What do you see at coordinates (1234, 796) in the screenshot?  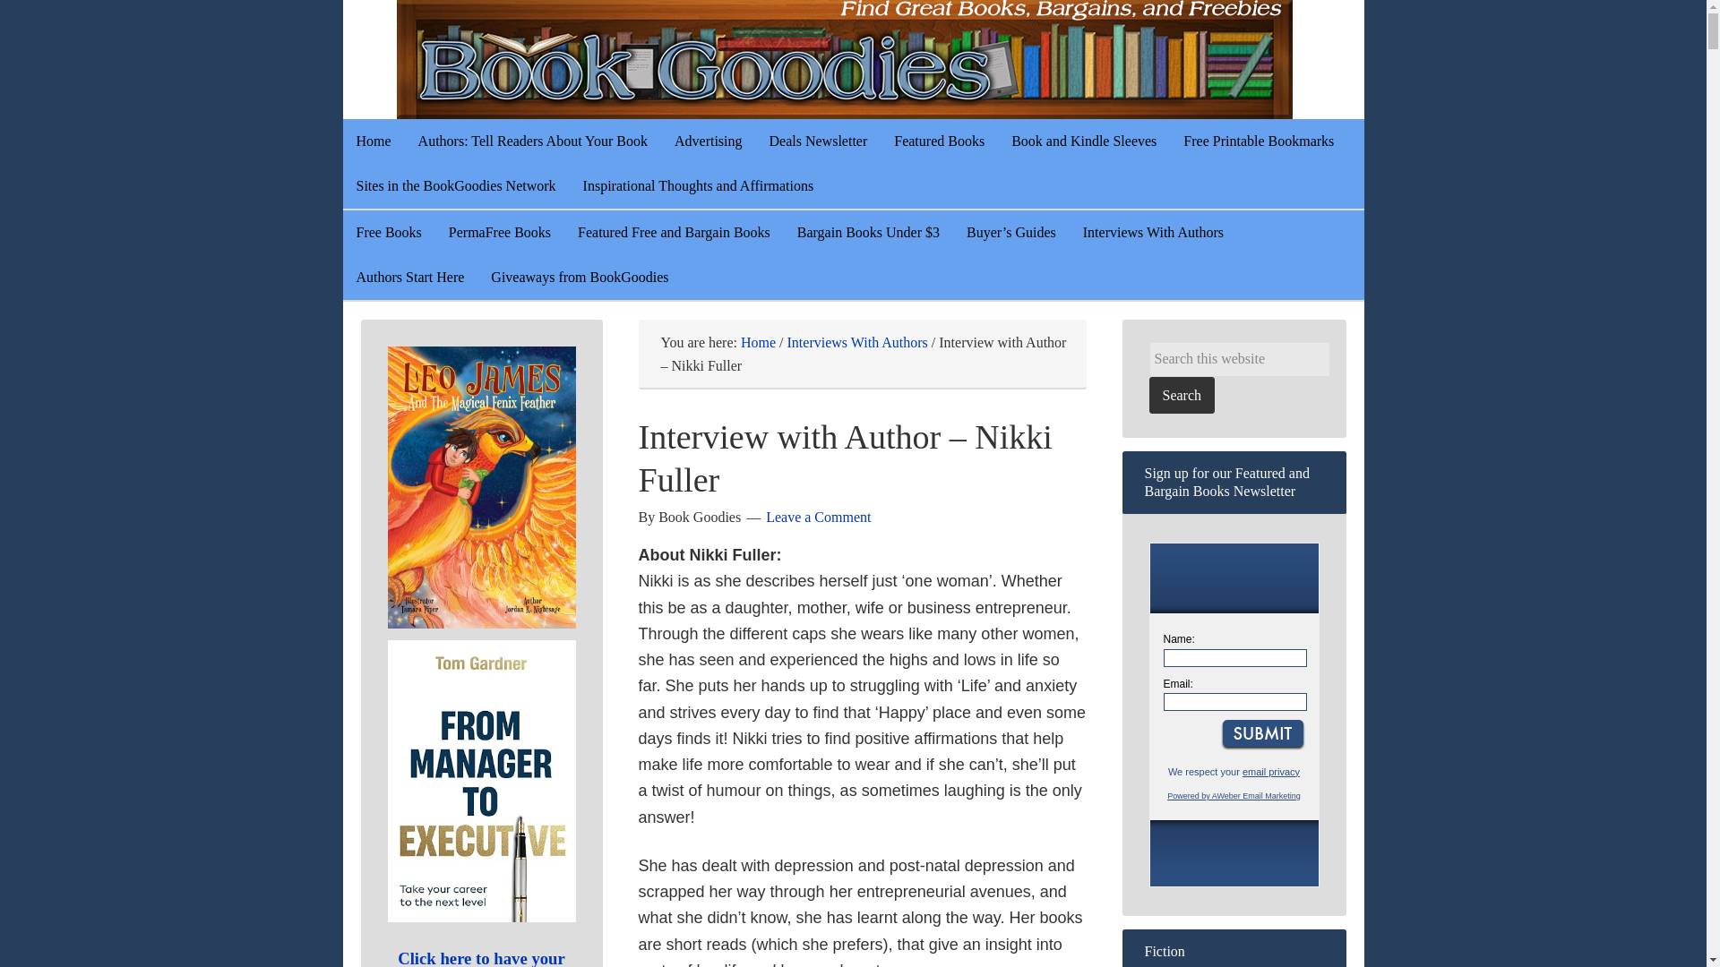 I see `AWeber Email Marketing` at bounding box center [1234, 796].